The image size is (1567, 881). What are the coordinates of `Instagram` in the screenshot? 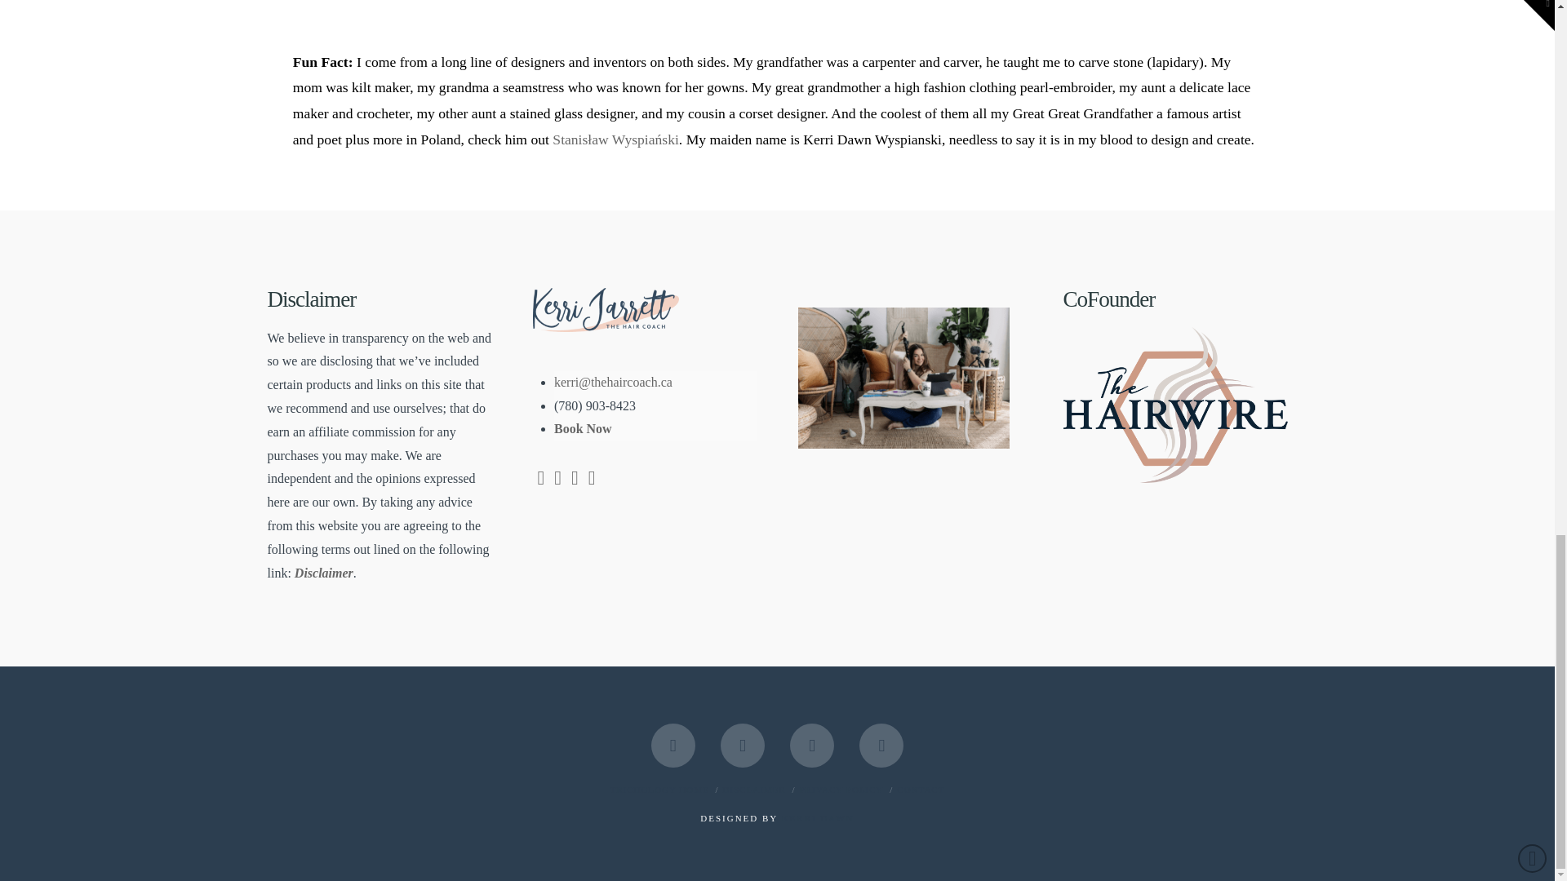 It's located at (881, 745).